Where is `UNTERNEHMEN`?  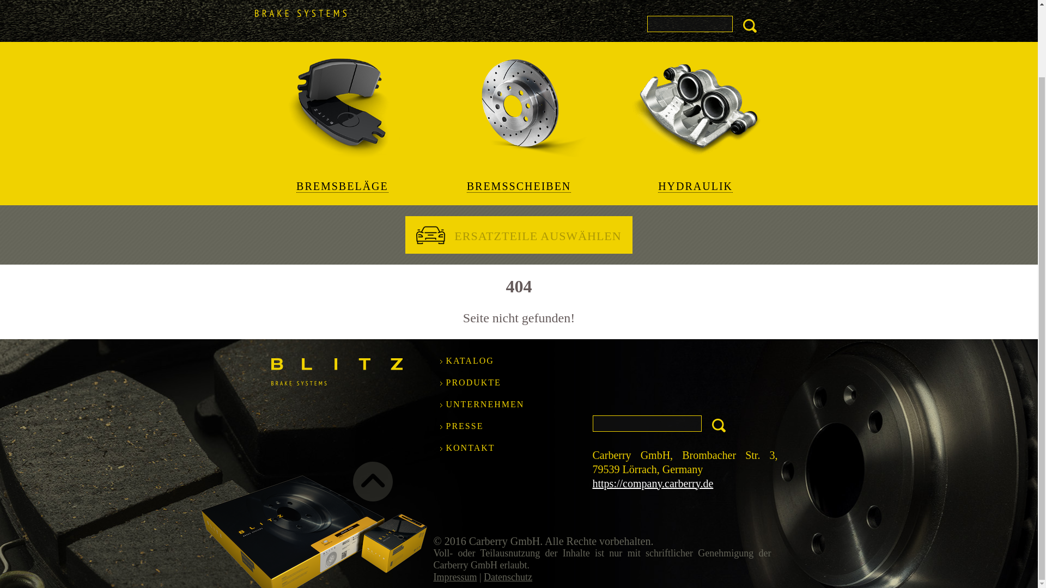
UNTERNEHMEN is located at coordinates (484, 404).